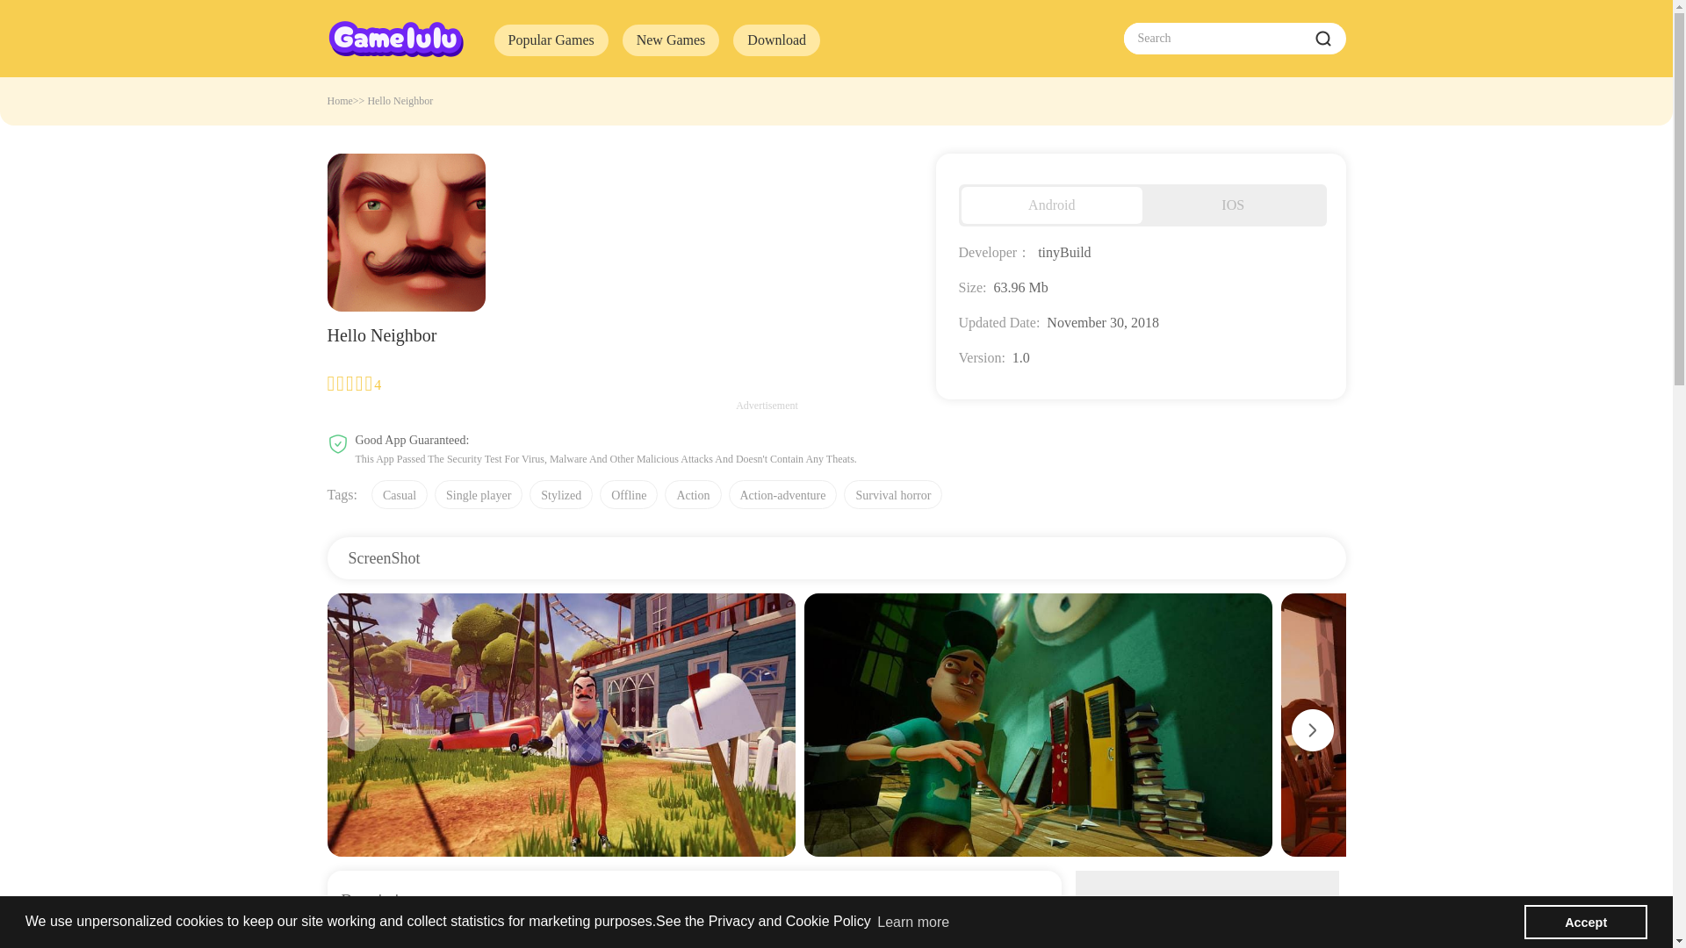  Describe the element at coordinates (550, 40) in the screenshot. I see `Popular Games` at that location.